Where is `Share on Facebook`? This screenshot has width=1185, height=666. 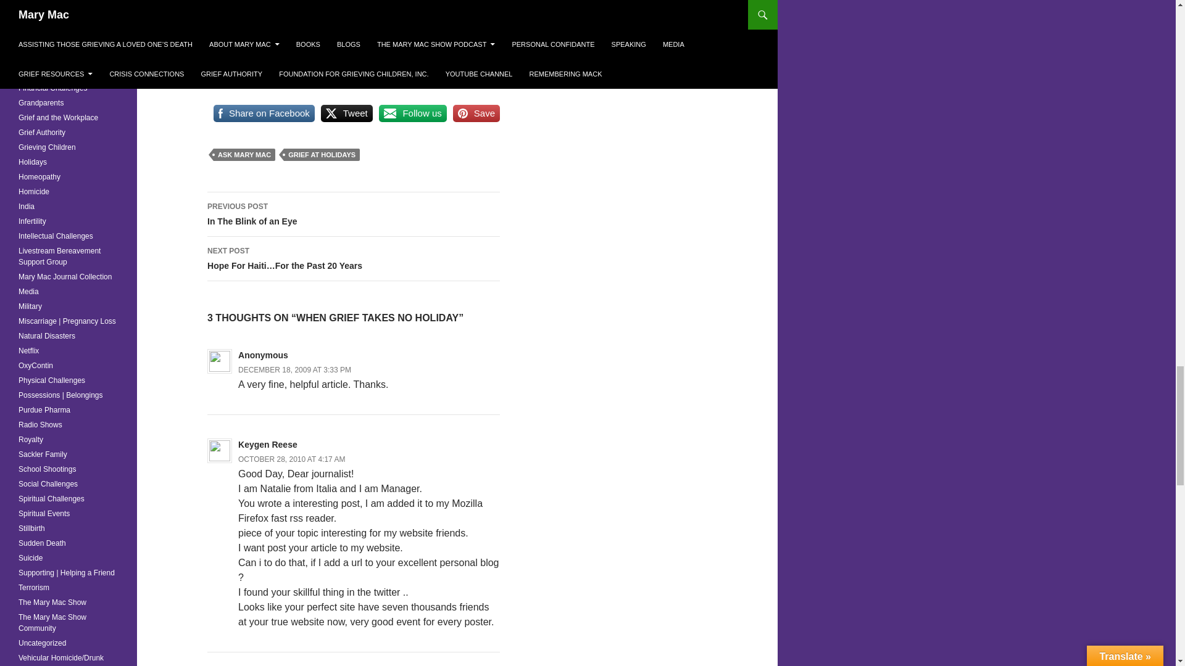
Share on Facebook is located at coordinates (291, 459).